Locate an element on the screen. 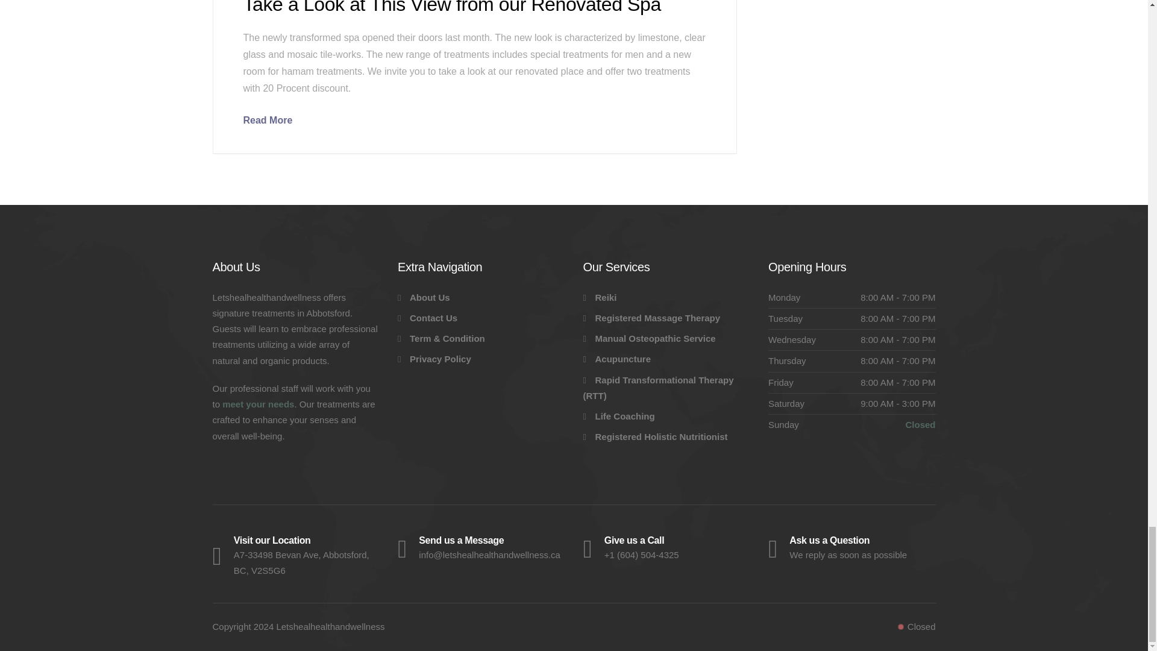 The image size is (1157, 651). Take a Look at This View from our Renovated Spa is located at coordinates (268, 121).